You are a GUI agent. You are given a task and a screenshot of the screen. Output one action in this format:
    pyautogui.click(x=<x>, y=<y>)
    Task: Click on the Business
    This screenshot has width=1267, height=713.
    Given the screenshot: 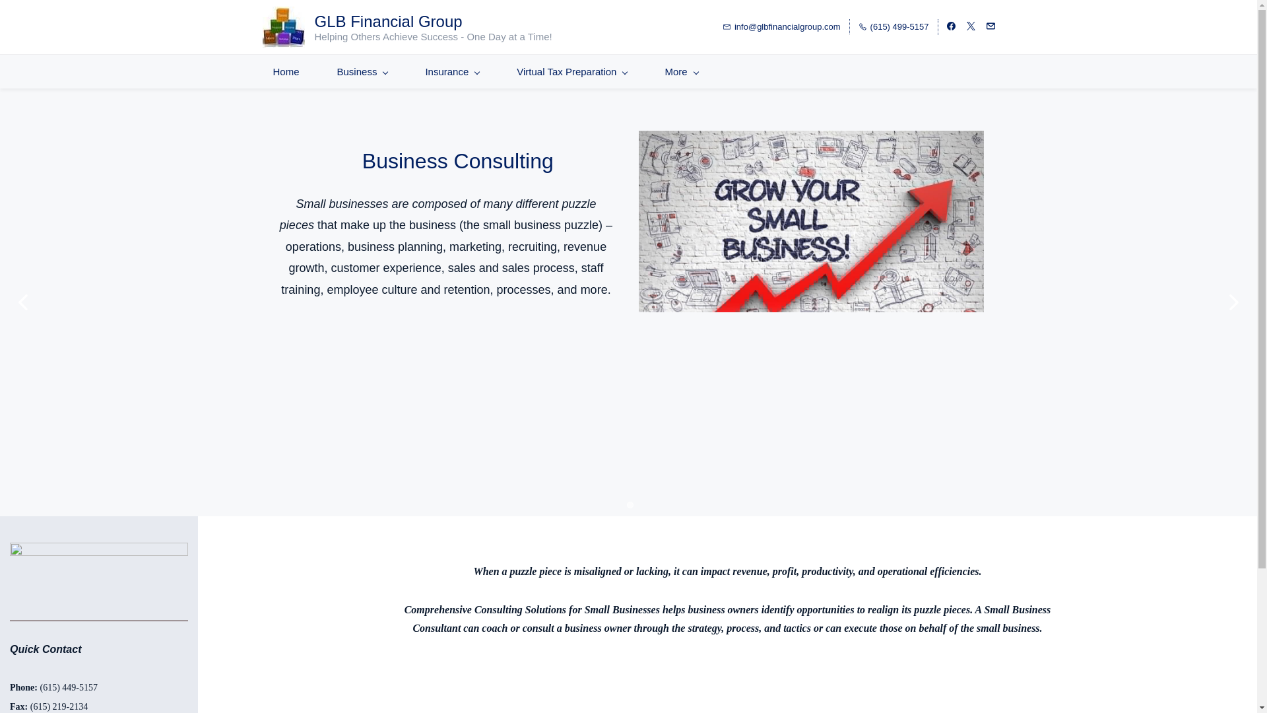 What is the action you would take?
    pyautogui.click(x=363, y=71)
    